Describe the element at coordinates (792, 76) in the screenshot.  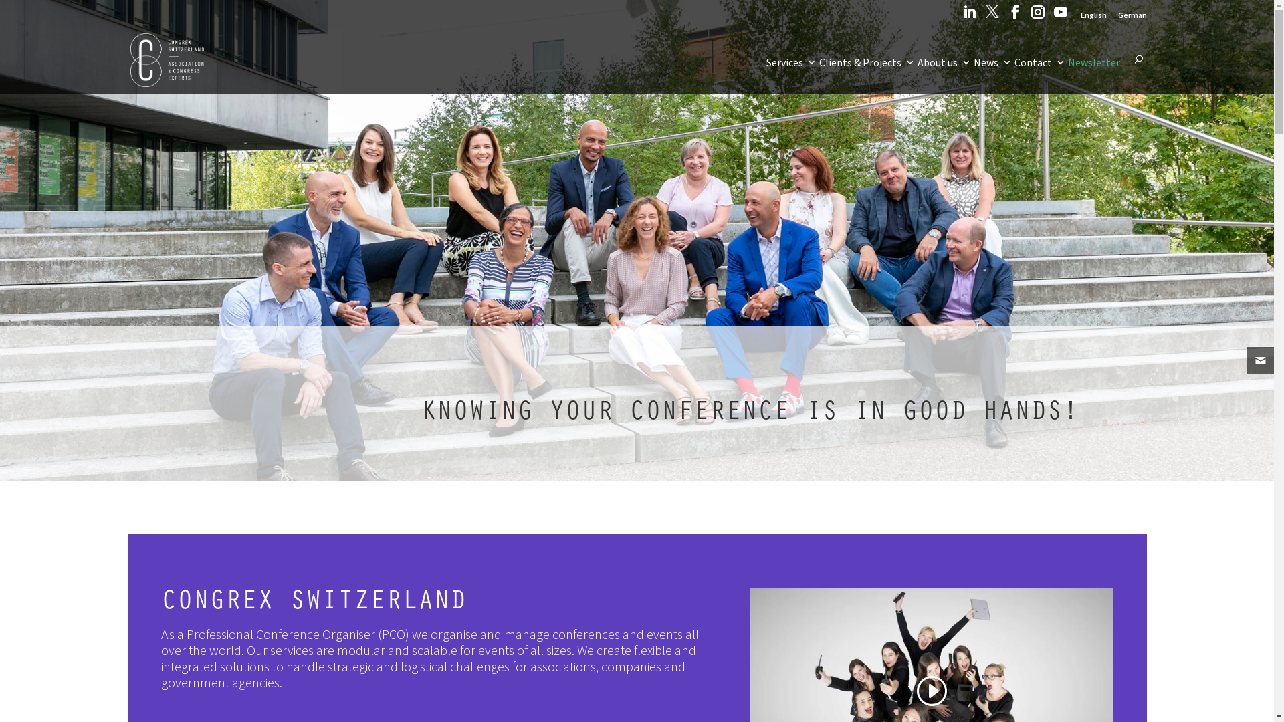
I see `Services` at that location.